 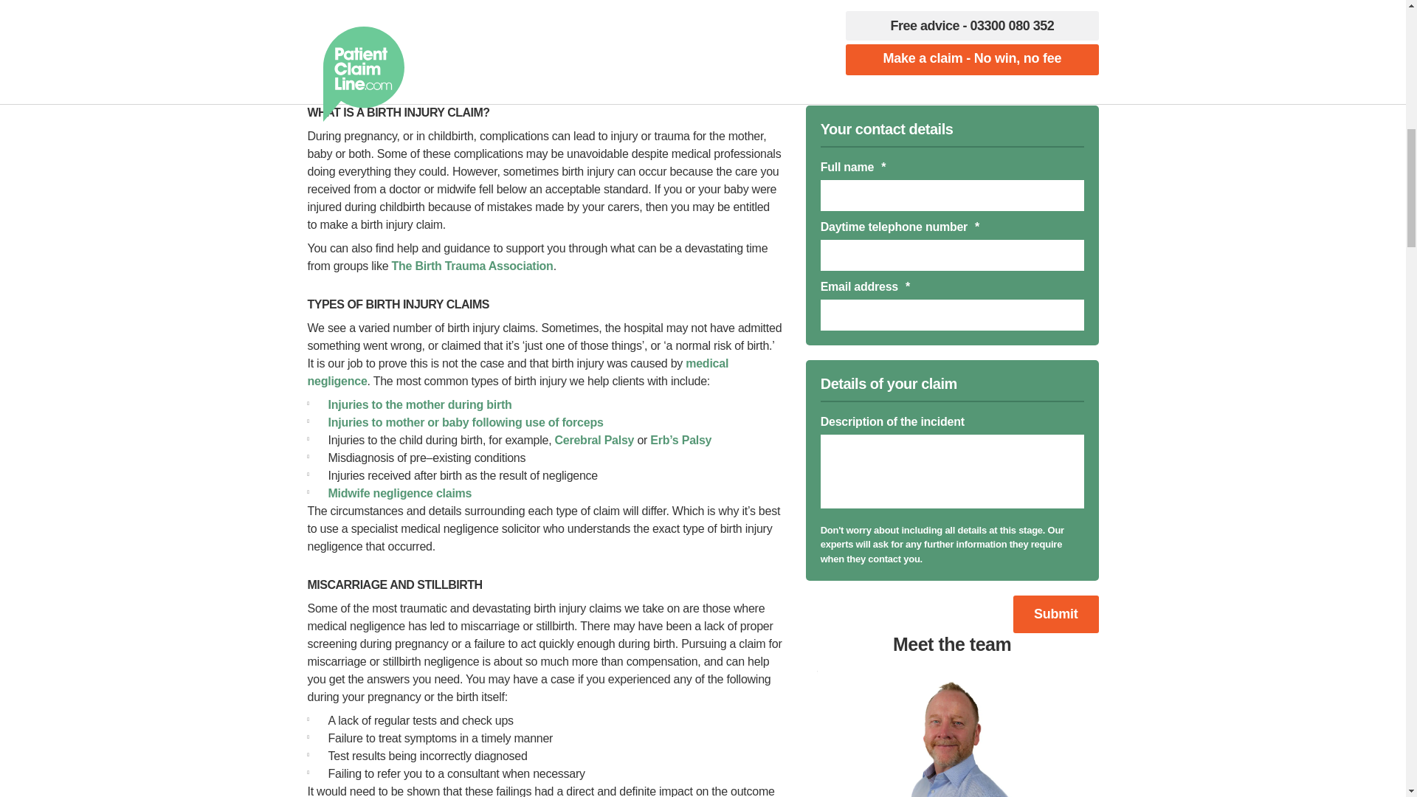 What do you see at coordinates (517, 372) in the screenshot?
I see `medical negligence` at bounding box center [517, 372].